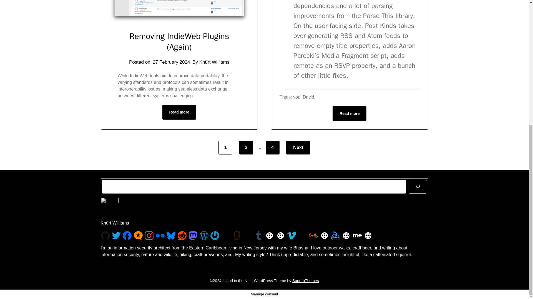 Image resolution: width=533 pixels, height=299 pixels. What do you see at coordinates (138, 235) in the screenshot?
I see `Micro.blog` at bounding box center [138, 235].